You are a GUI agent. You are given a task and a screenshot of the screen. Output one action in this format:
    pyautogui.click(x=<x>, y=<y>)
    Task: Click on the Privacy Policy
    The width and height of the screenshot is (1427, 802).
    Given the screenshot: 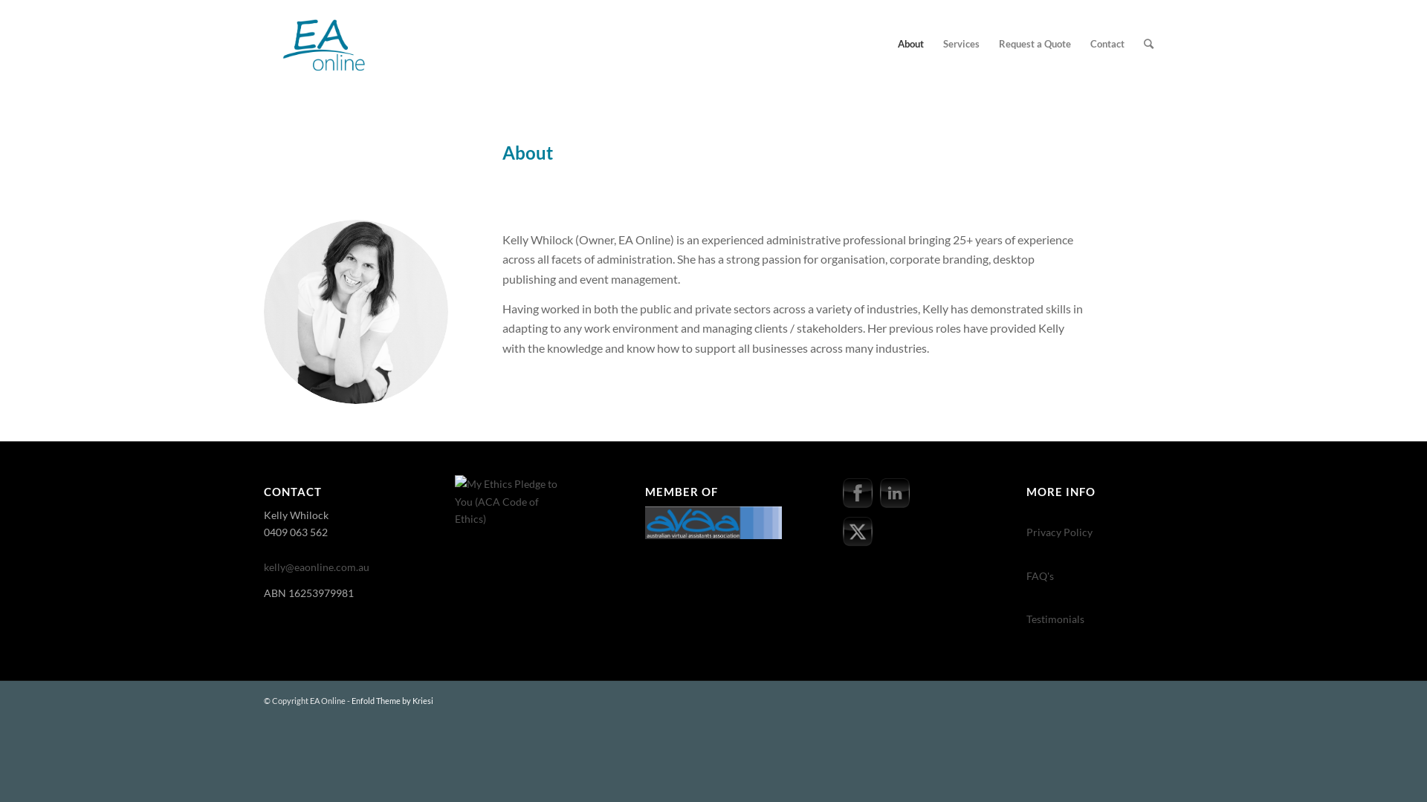 What is the action you would take?
    pyautogui.click(x=1060, y=541)
    